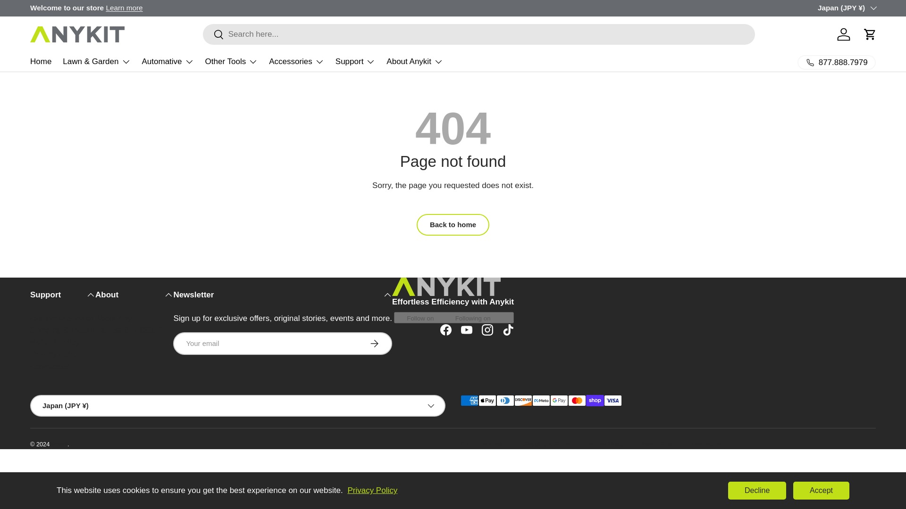 The image size is (906, 509). I want to click on Learn more, so click(124, 8).